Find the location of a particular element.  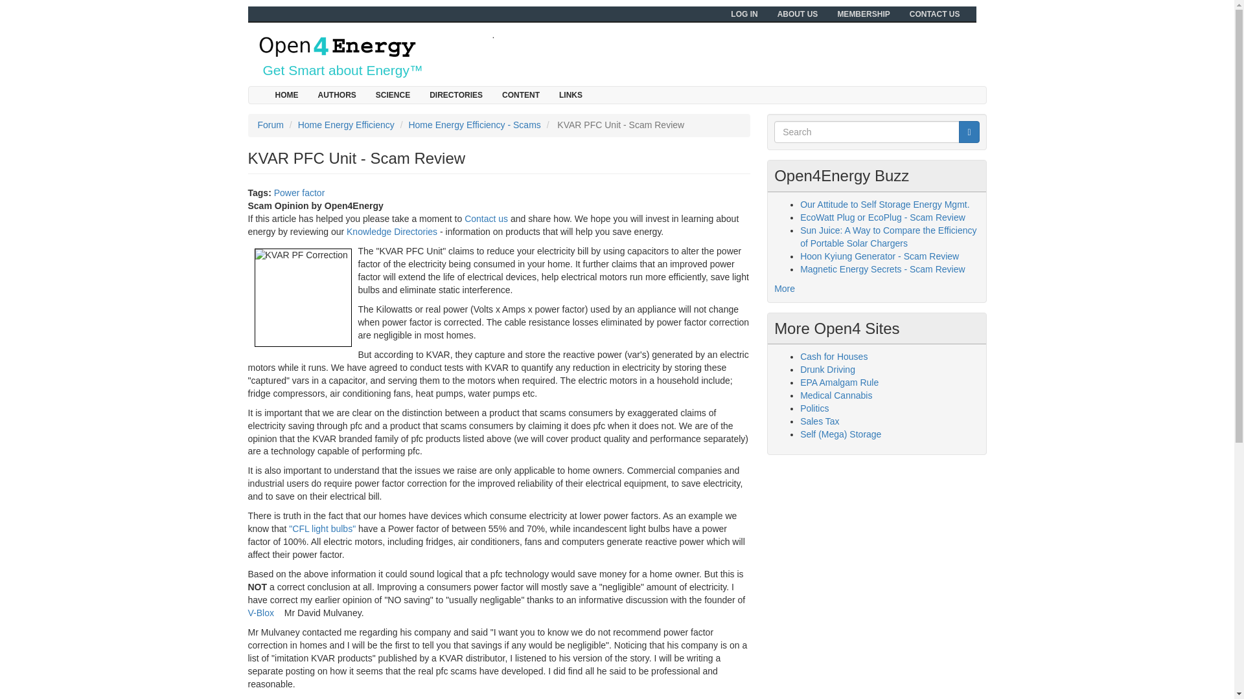

SCIENCE is located at coordinates (393, 94).